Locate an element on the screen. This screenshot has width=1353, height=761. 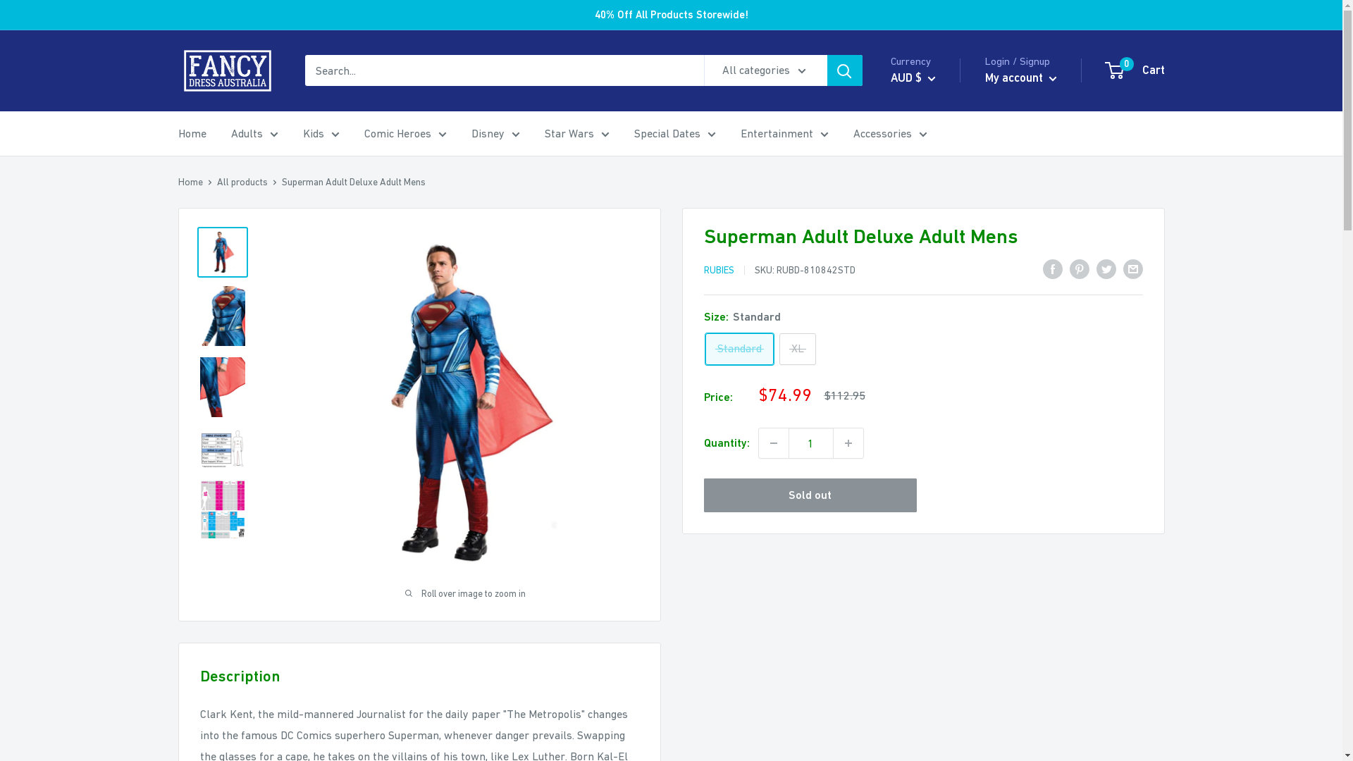
BWP is located at coordinates (934, 588).